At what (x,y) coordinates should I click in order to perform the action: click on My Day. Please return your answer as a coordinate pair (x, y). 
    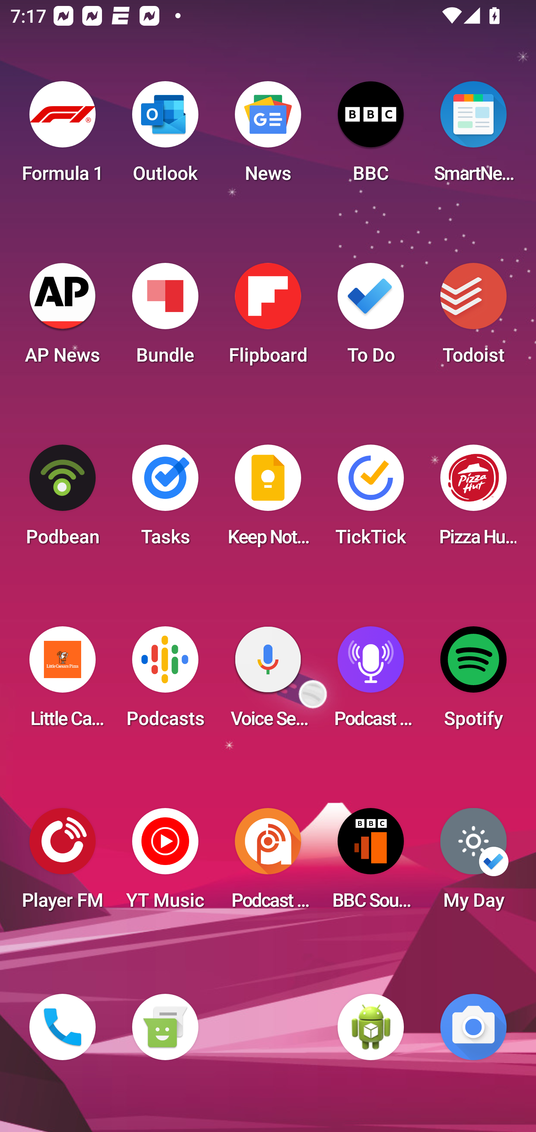
    Looking at the image, I should click on (473, 863).